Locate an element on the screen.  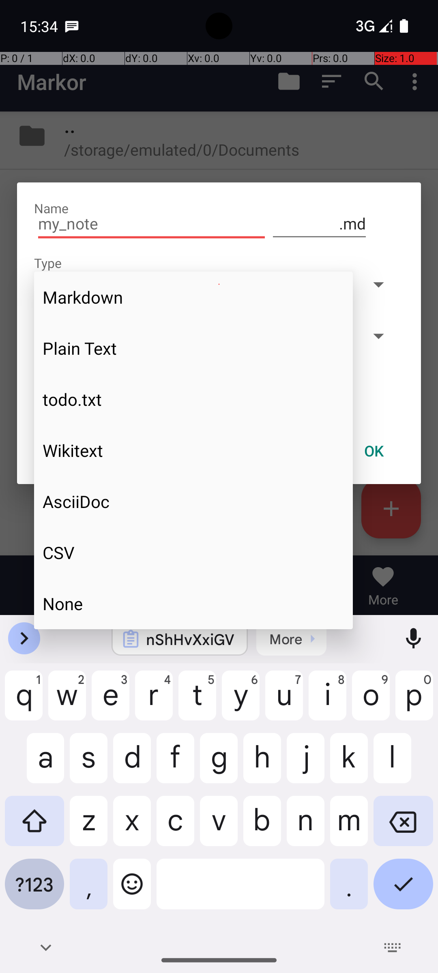
AsciiDoc is located at coordinates (193, 502).